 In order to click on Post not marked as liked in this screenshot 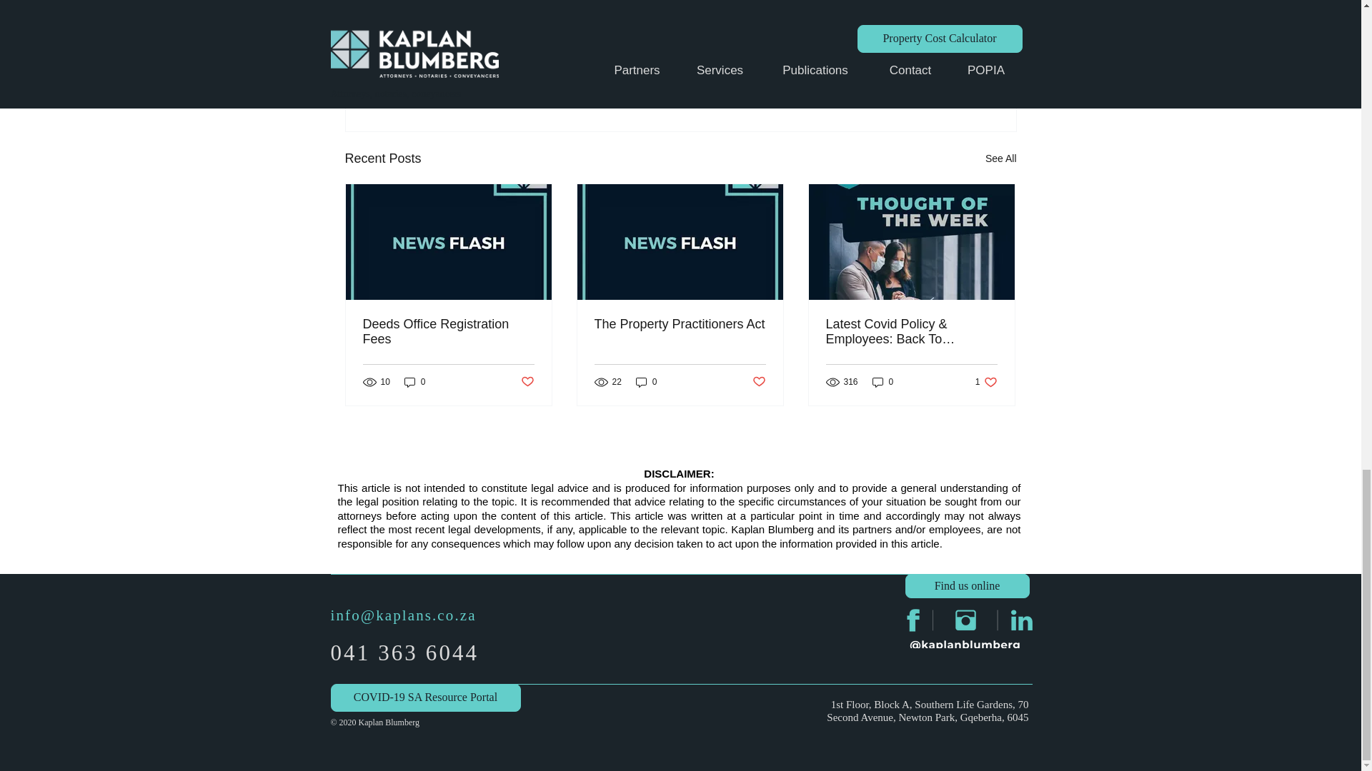, I will do `click(759, 381)`.